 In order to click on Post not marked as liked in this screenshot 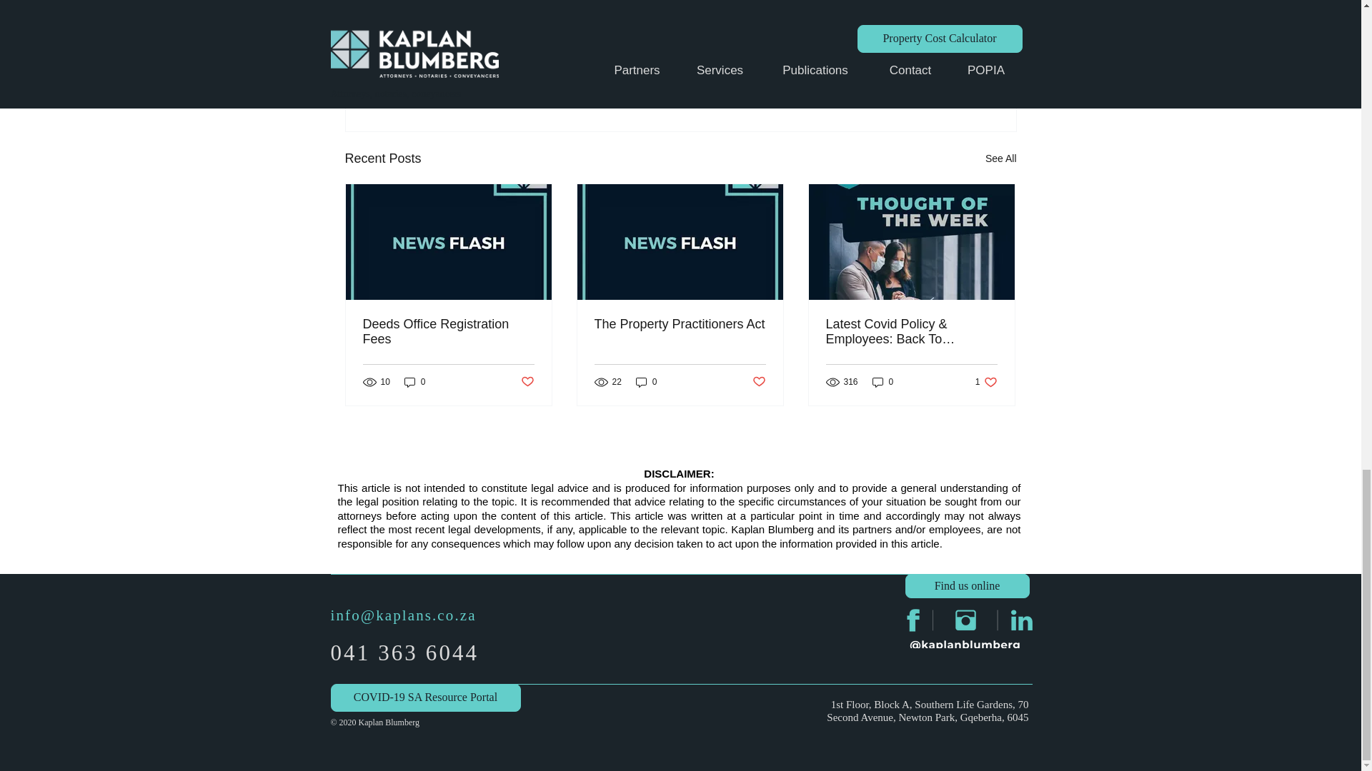, I will do `click(759, 381)`.